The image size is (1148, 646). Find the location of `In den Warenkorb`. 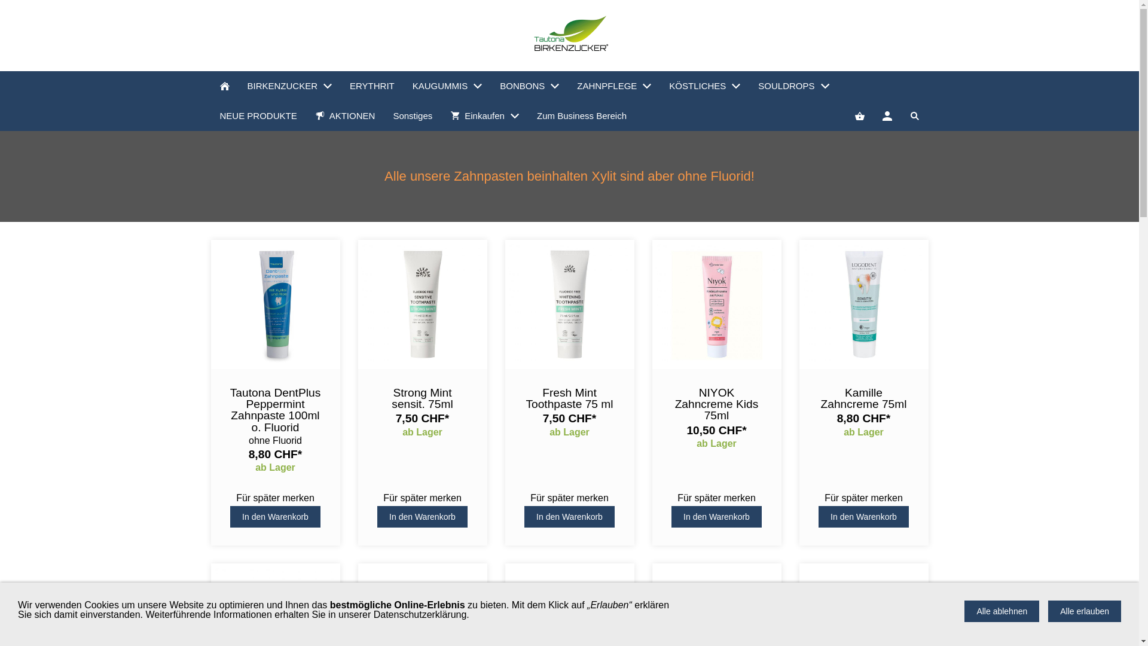

In den Warenkorb is located at coordinates (275, 517).